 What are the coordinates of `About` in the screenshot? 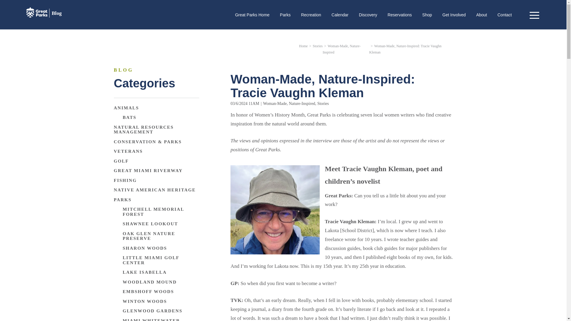 It's located at (481, 15).